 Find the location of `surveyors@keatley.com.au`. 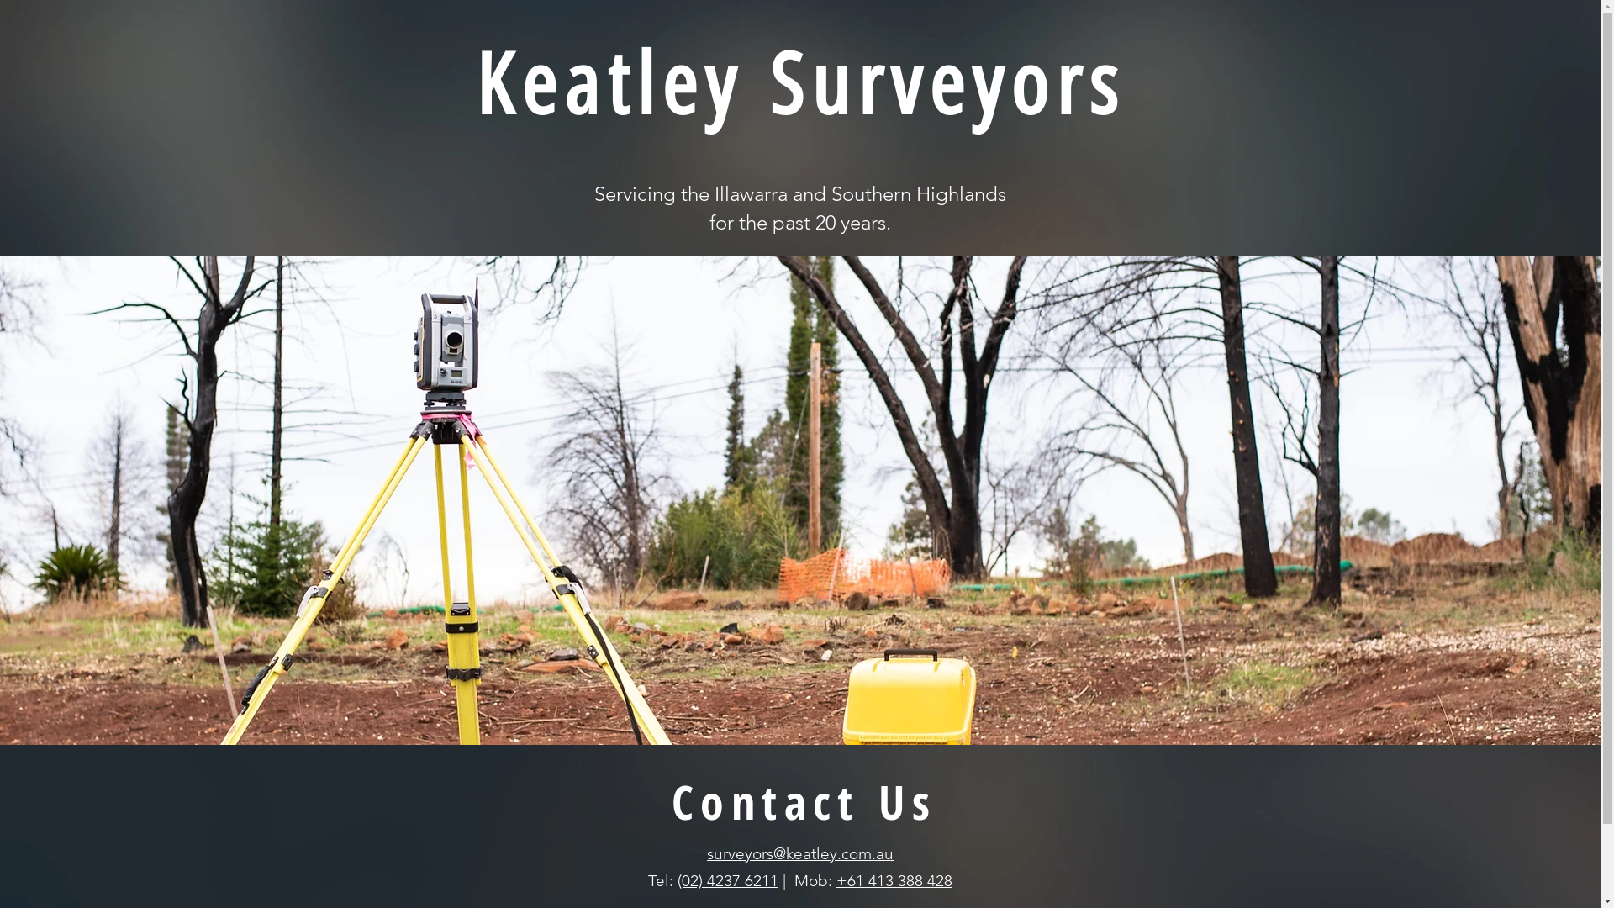

surveyors@keatley.com.au is located at coordinates (800, 854).